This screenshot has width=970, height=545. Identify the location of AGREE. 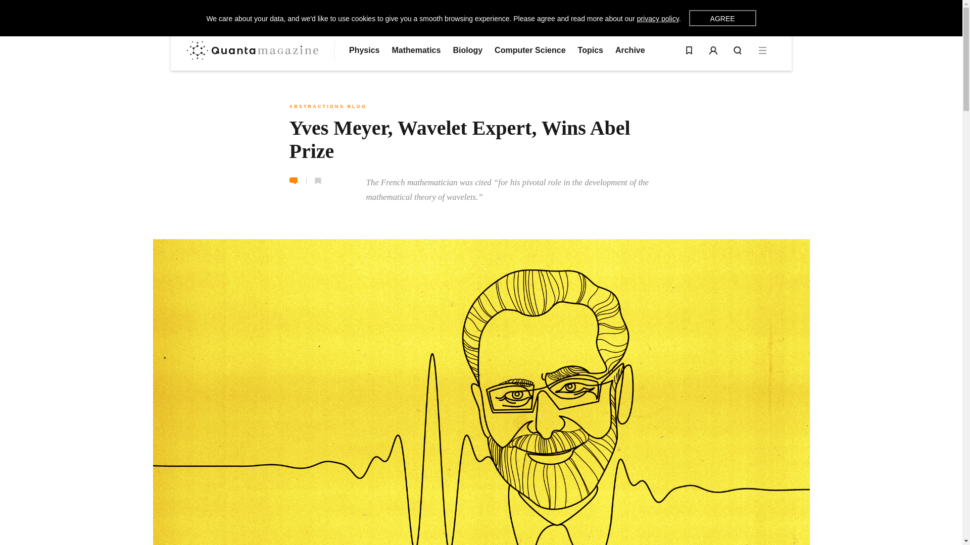
(722, 18).